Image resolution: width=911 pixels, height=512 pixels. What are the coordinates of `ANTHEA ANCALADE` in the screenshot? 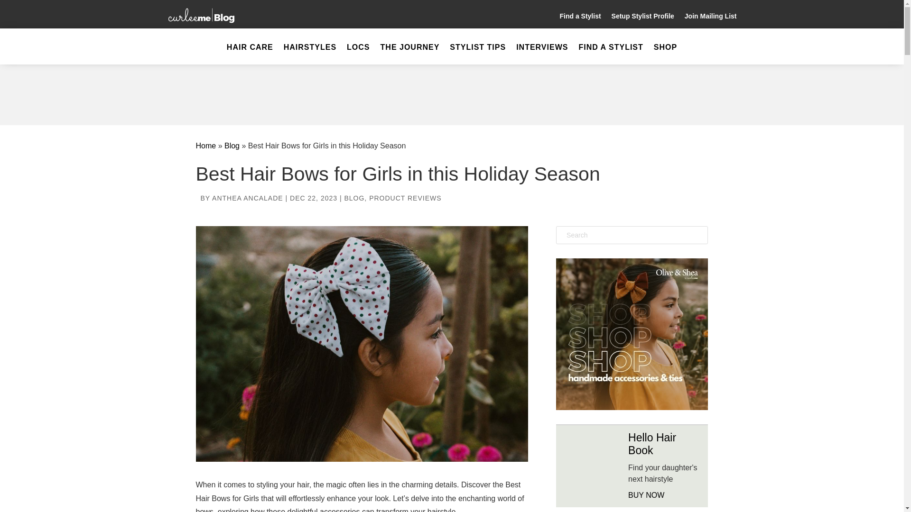 It's located at (248, 198).